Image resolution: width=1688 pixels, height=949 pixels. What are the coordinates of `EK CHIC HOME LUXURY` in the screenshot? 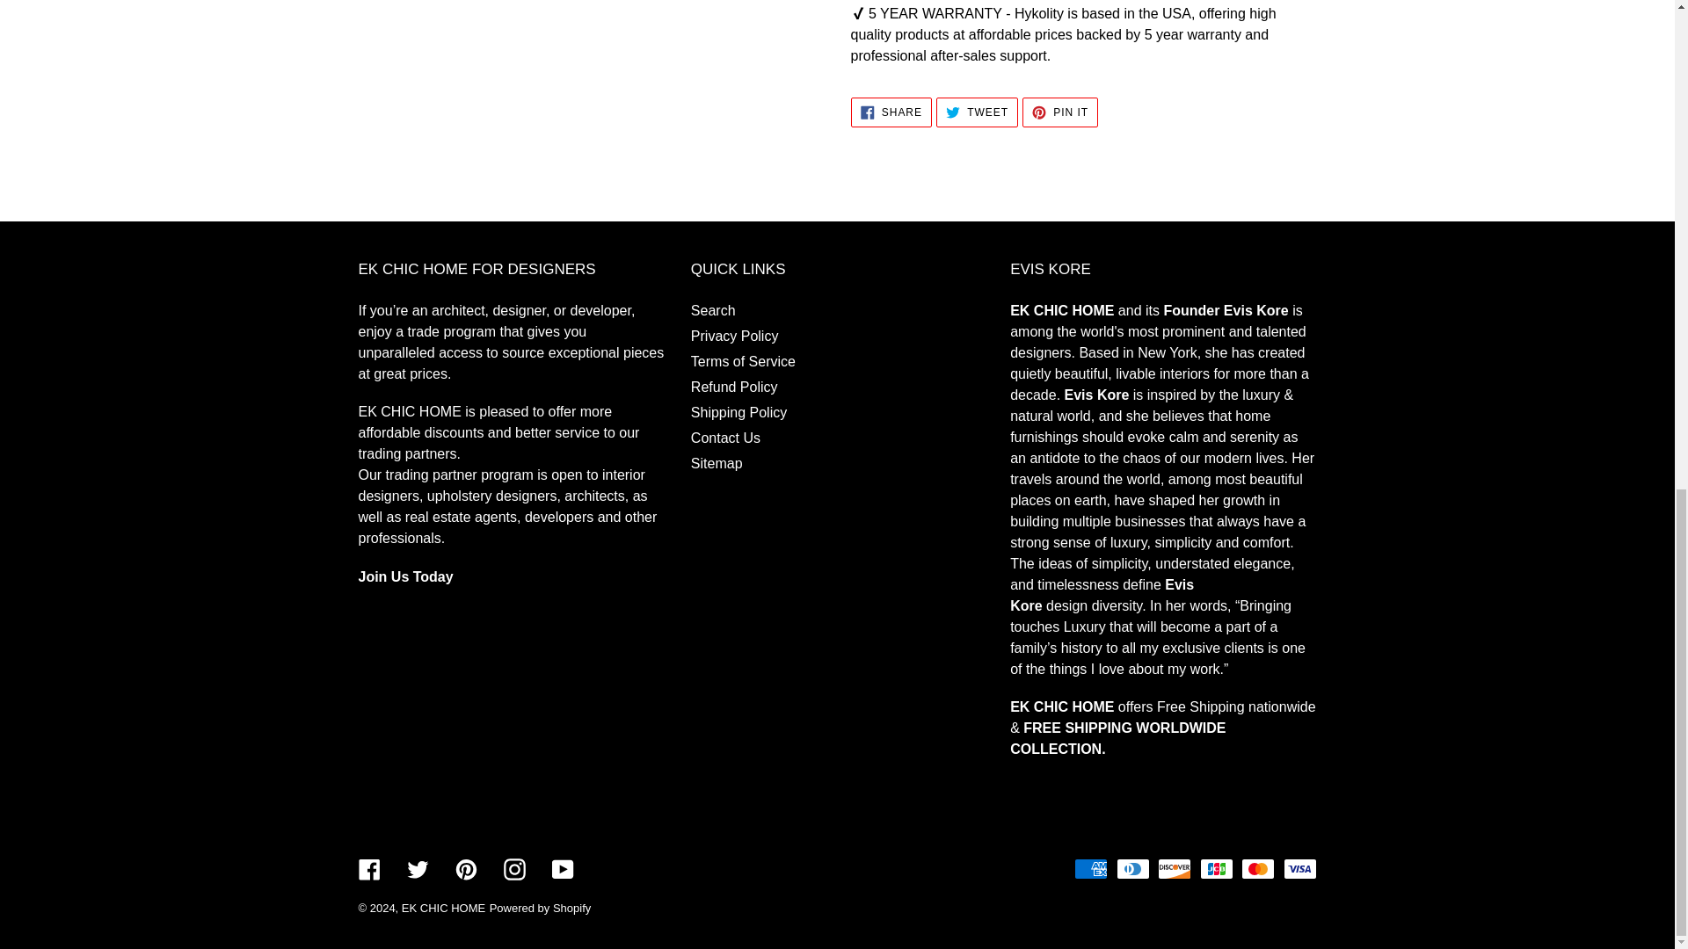 It's located at (1062, 309).